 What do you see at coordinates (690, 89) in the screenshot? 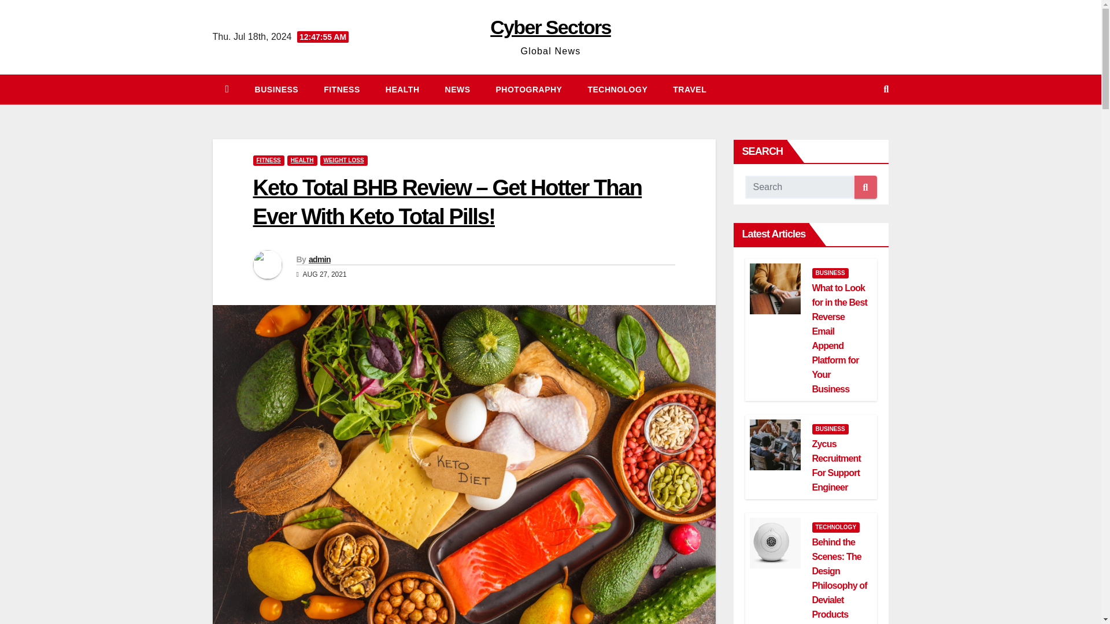
I see `Travel` at bounding box center [690, 89].